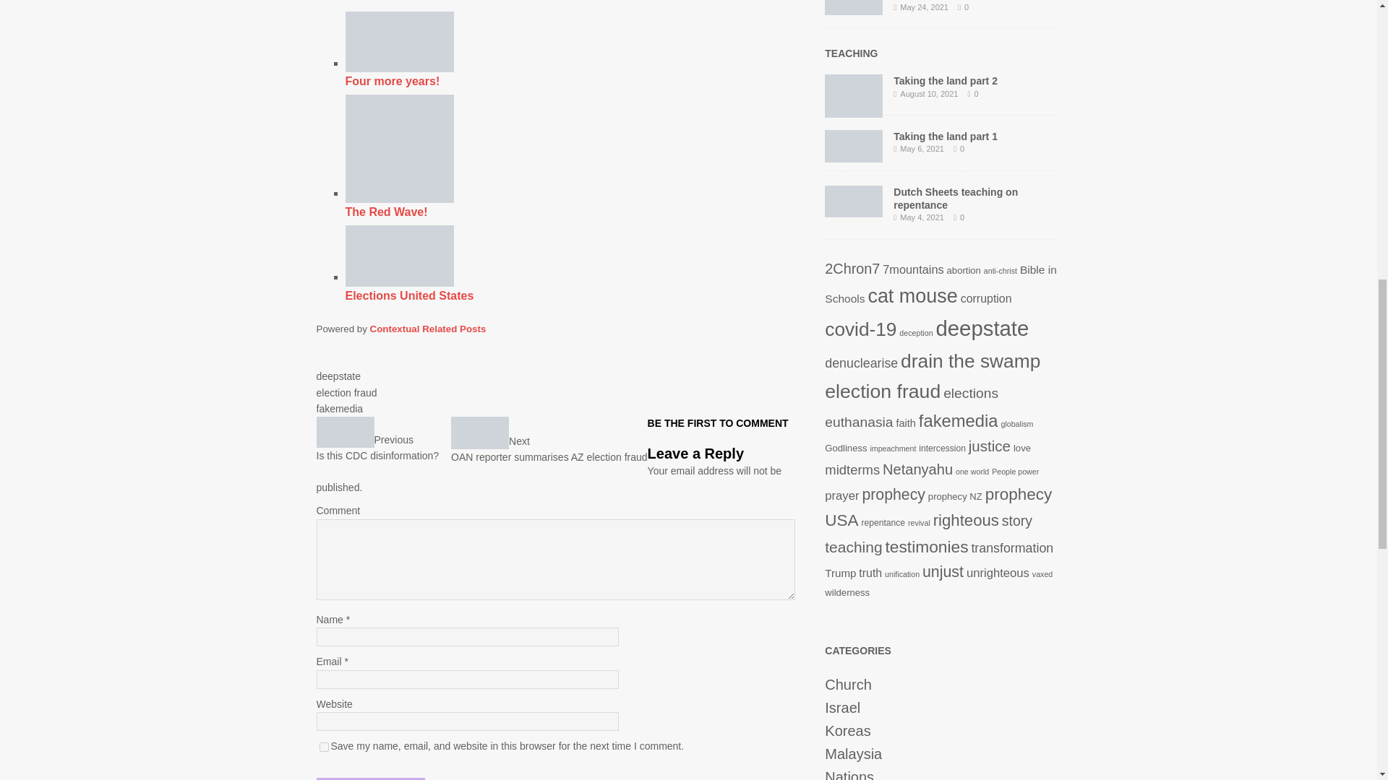 The height and width of the screenshot is (780, 1388). I want to click on Elections United States, so click(575, 263).